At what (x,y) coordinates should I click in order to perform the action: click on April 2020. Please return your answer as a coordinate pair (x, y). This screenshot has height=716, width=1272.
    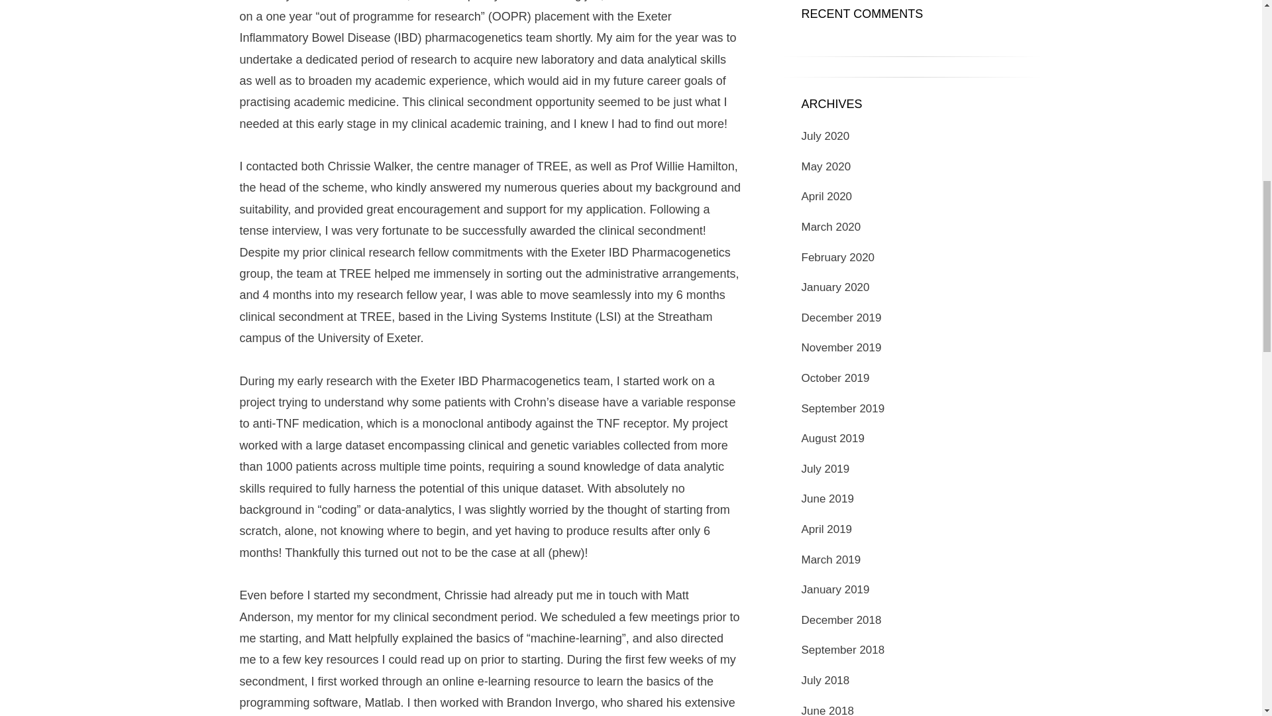
    Looking at the image, I should click on (827, 196).